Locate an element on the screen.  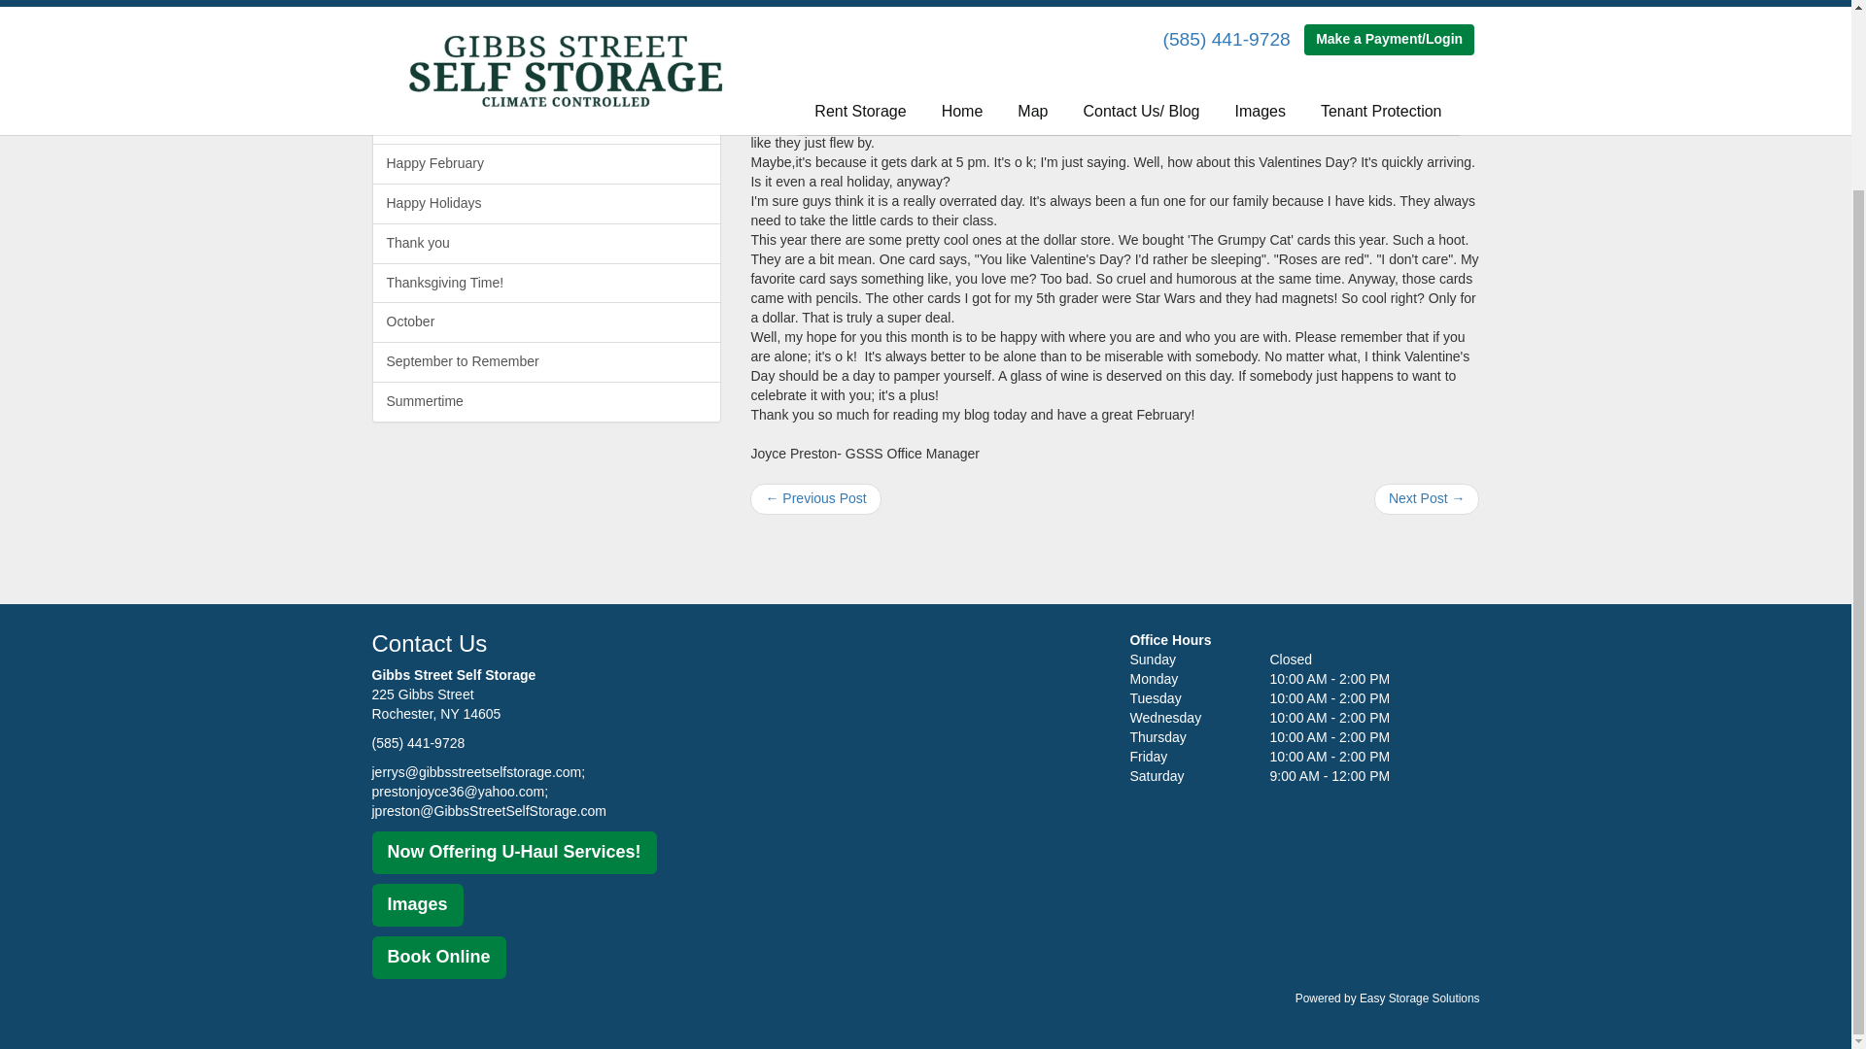
Thanksgiving is around the corner is located at coordinates (546, 45).